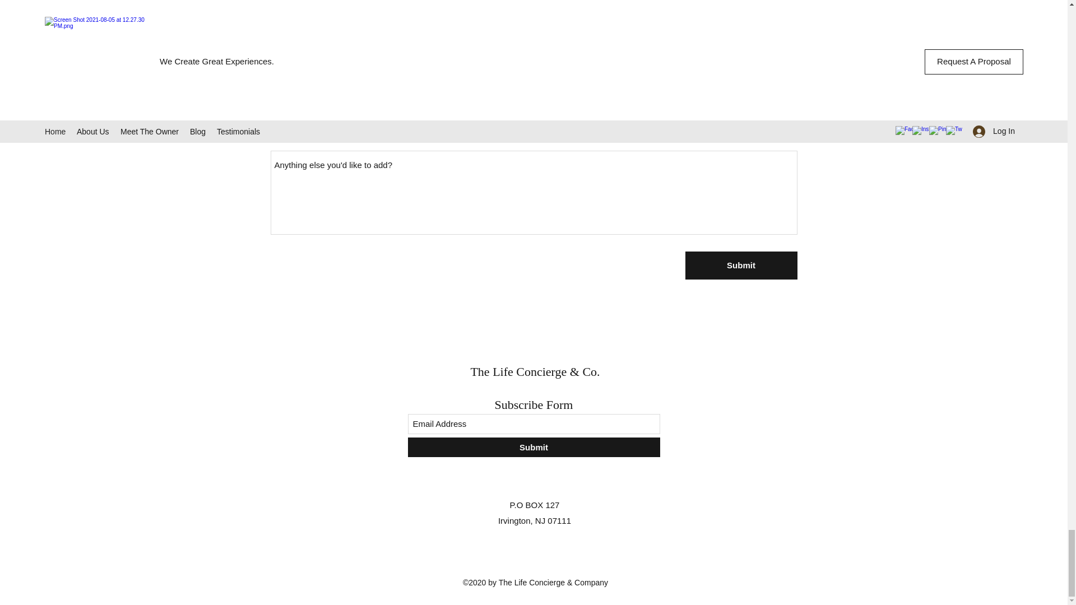 The height and width of the screenshot is (605, 1076). What do you see at coordinates (741, 266) in the screenshot?
I see `Submit` at bounding box center [741, 266].